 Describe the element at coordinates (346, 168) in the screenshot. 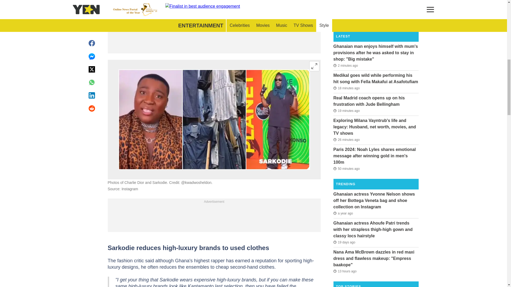

I see `2024-08-05T06:41:38Z` at that location.